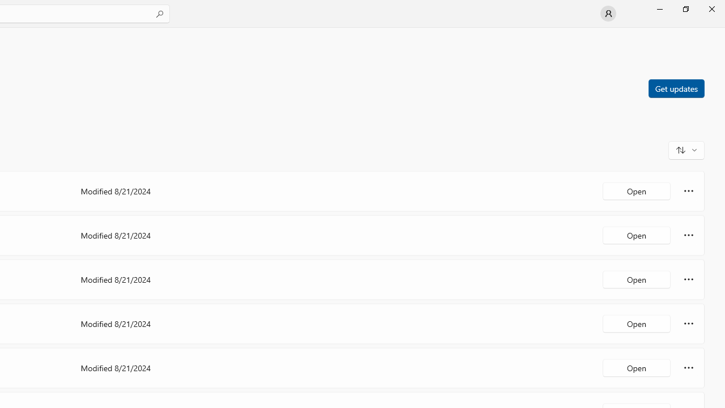 The width and height of the screenshot is (725, 408). Describe the element at coordinates (686, 150) in the screenshot. I see `Sort and filter` at that location.